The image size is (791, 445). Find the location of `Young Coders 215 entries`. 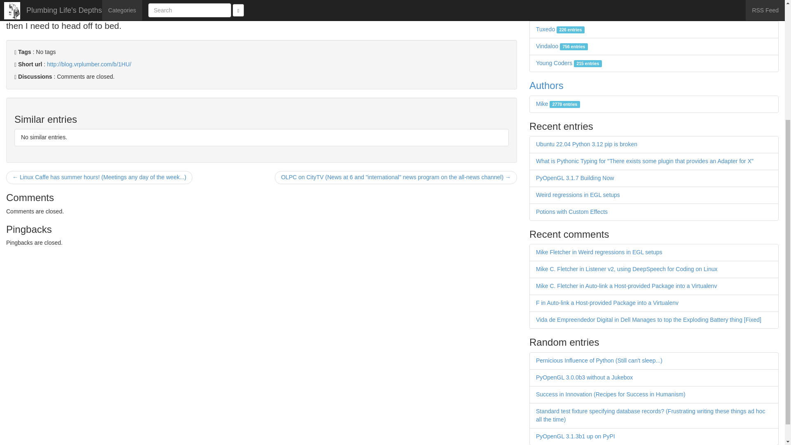

Young Coders 215 entries is located at coordinates (569, 63).